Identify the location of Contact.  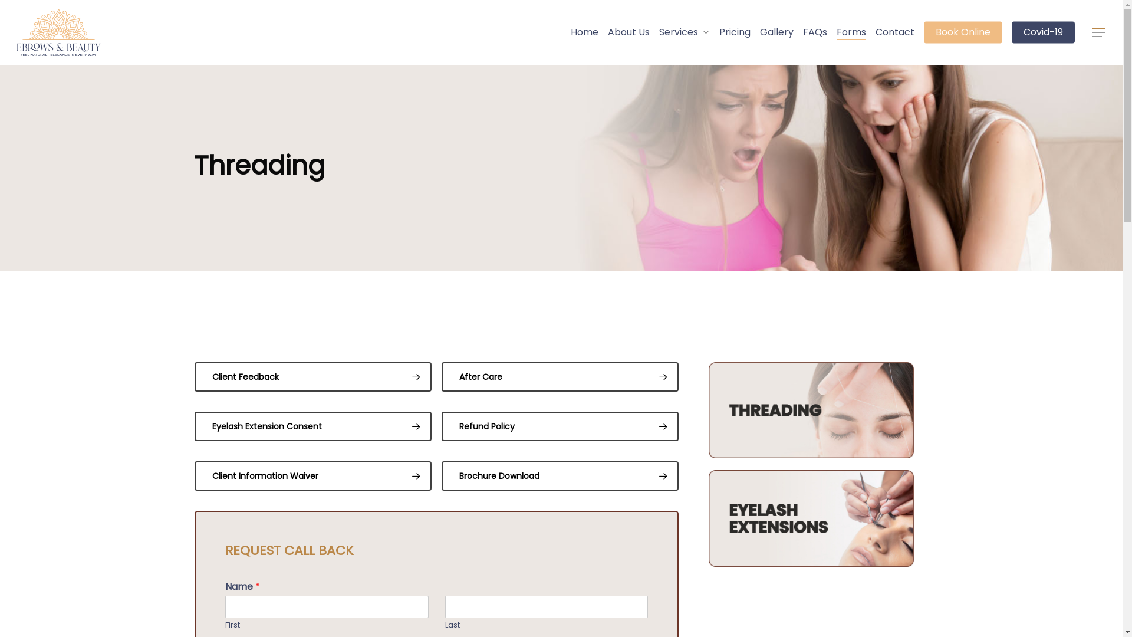
(895, 32).